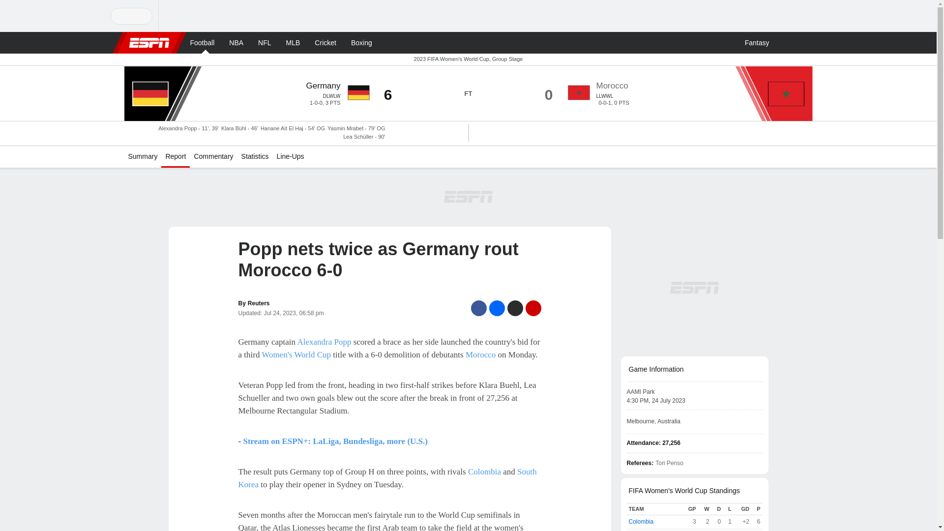 The image size is (944, 531). Describe the element at coordinates (324, 86) in the screenshot. I see `Germany` at that location.